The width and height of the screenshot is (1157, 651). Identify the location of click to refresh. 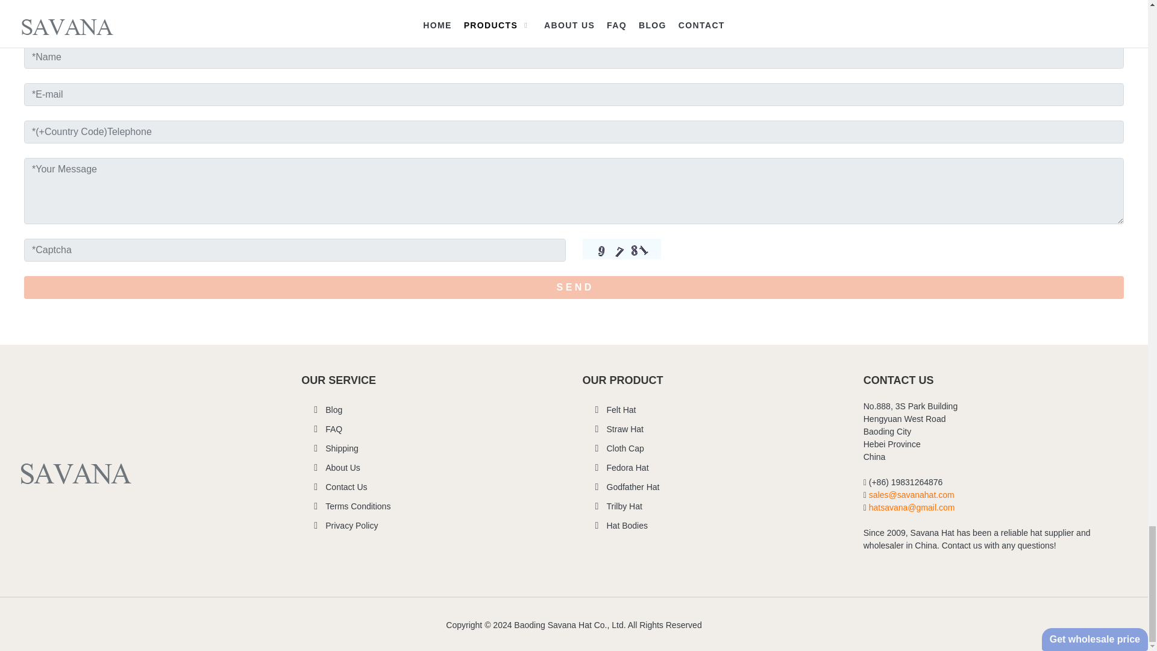
(621, 248).